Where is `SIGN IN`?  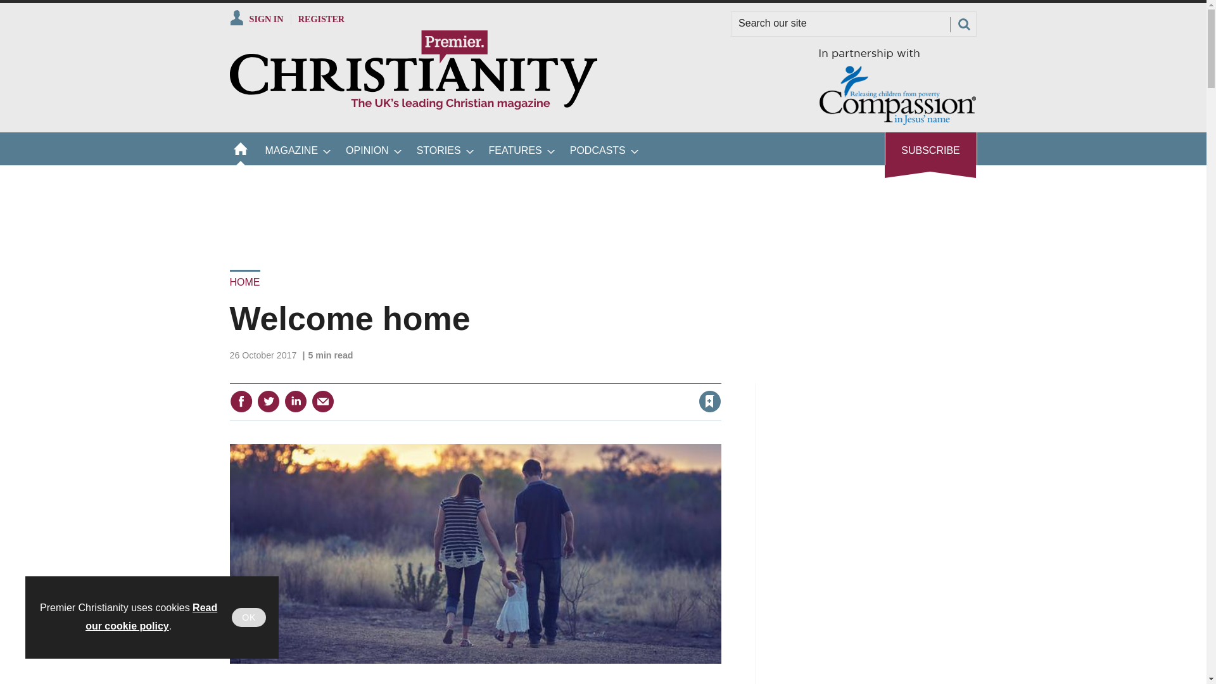 SIGN IN is located at coordinates (256, 18).